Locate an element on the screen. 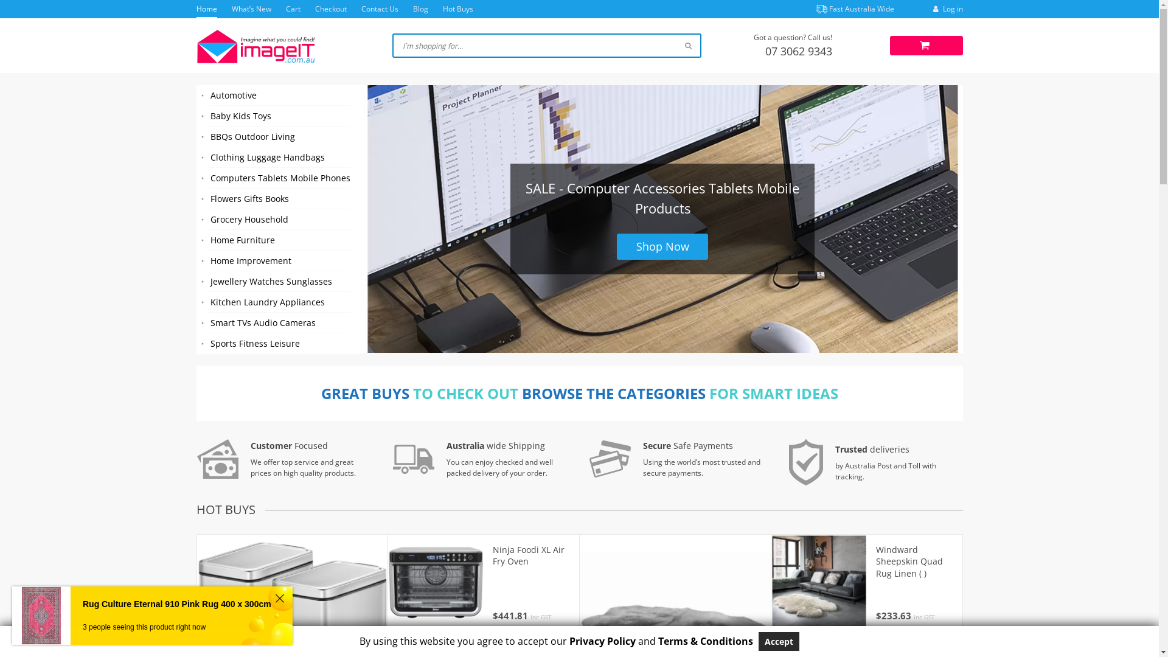 Image resolution: width=1168 pixels, height=657 pixels. Checkout is located at coordinates (331, 9).